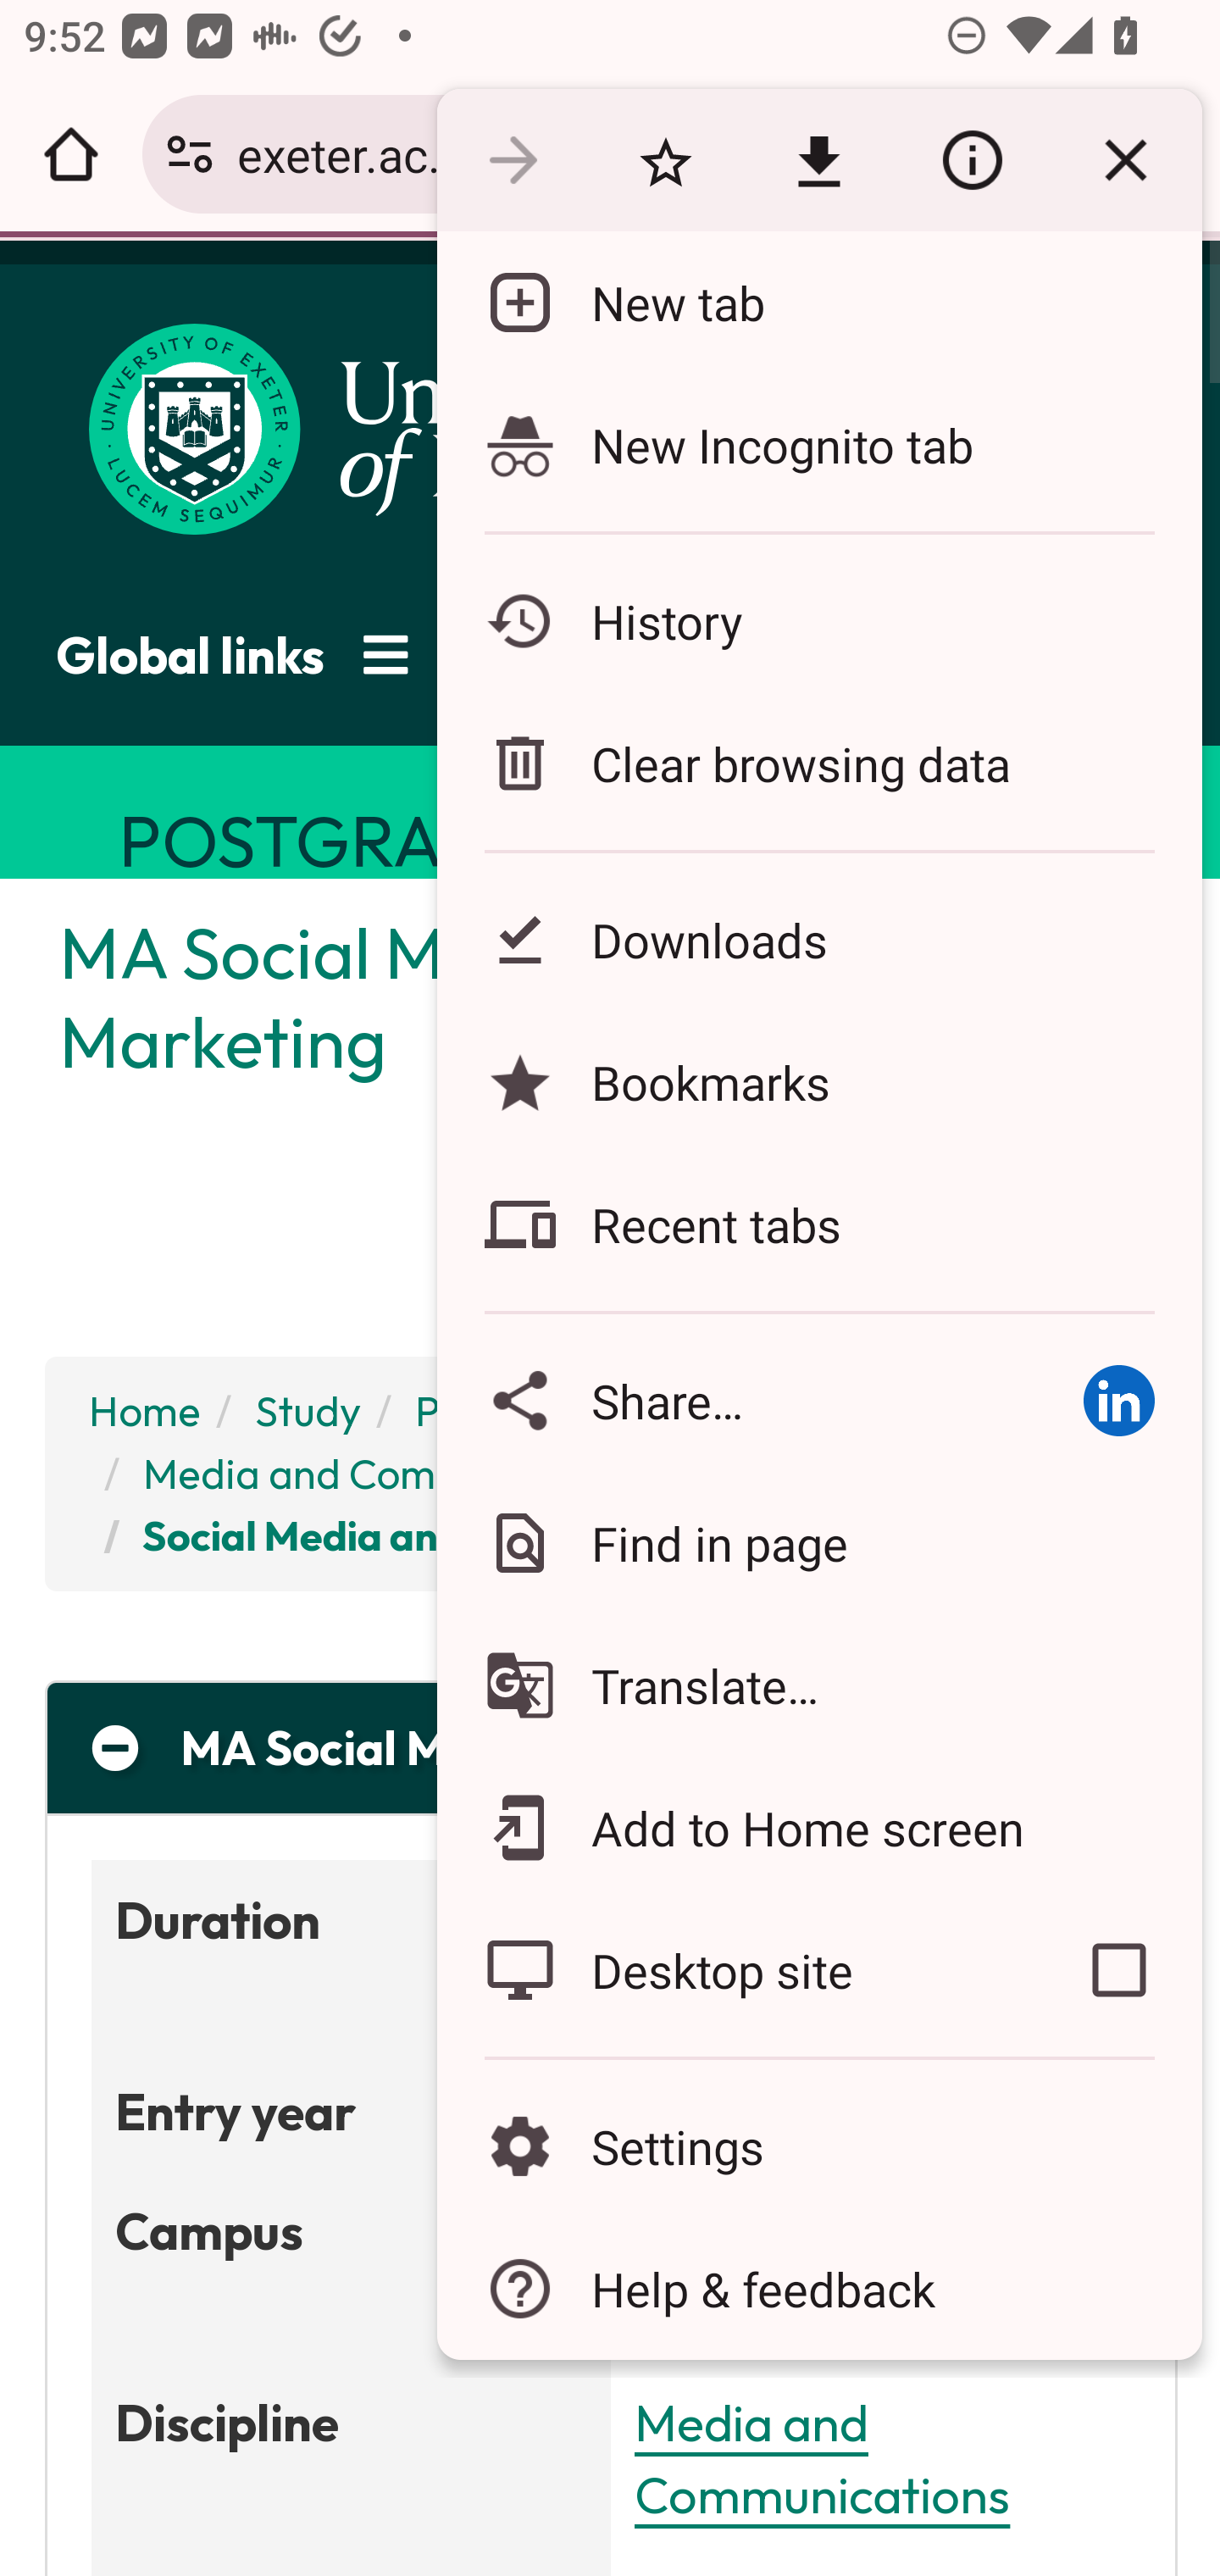 The width and height of the screenshot is (1220, 2576). I want to click on Add to Home screen, so click(818, 1827).